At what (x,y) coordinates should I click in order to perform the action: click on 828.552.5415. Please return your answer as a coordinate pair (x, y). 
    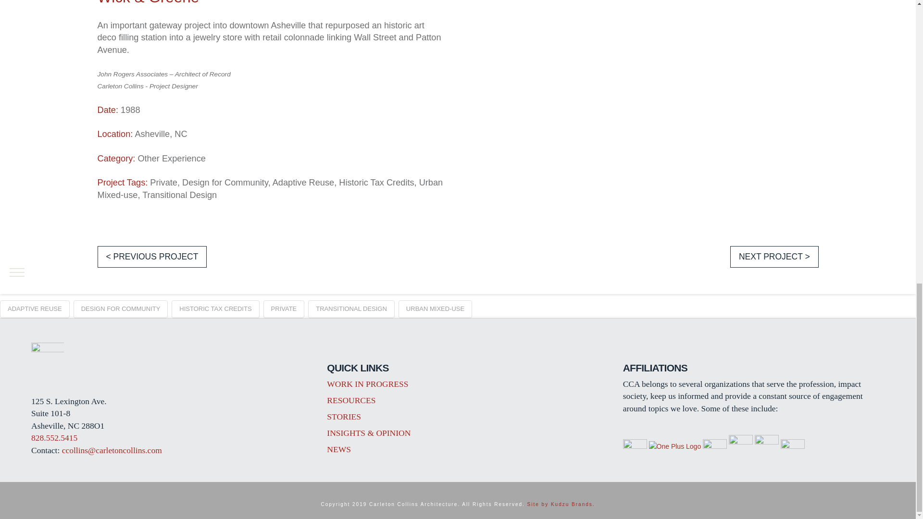
    Looking at the image, I should click on (54, 437).